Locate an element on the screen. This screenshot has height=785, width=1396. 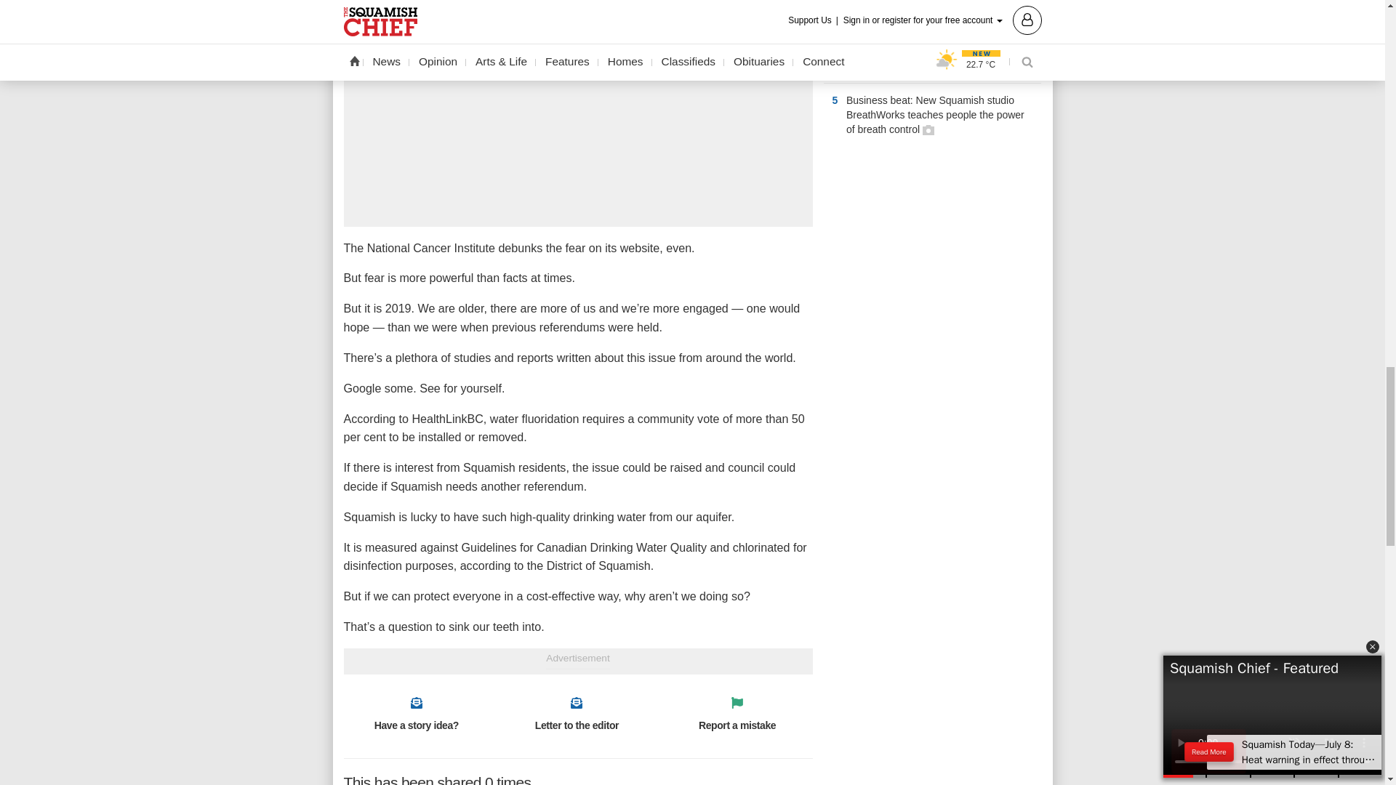
3rd party ad content is located at coordinates (932, 253).